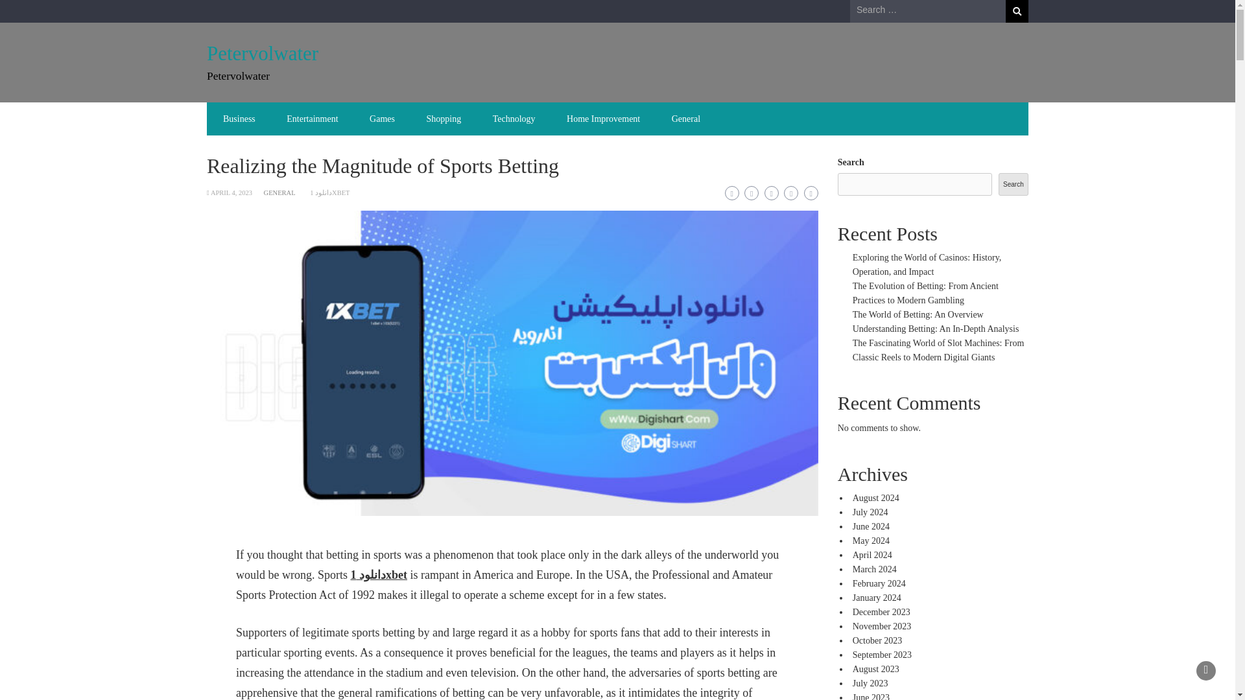  I want to click on Shopping, so click(444, 119).